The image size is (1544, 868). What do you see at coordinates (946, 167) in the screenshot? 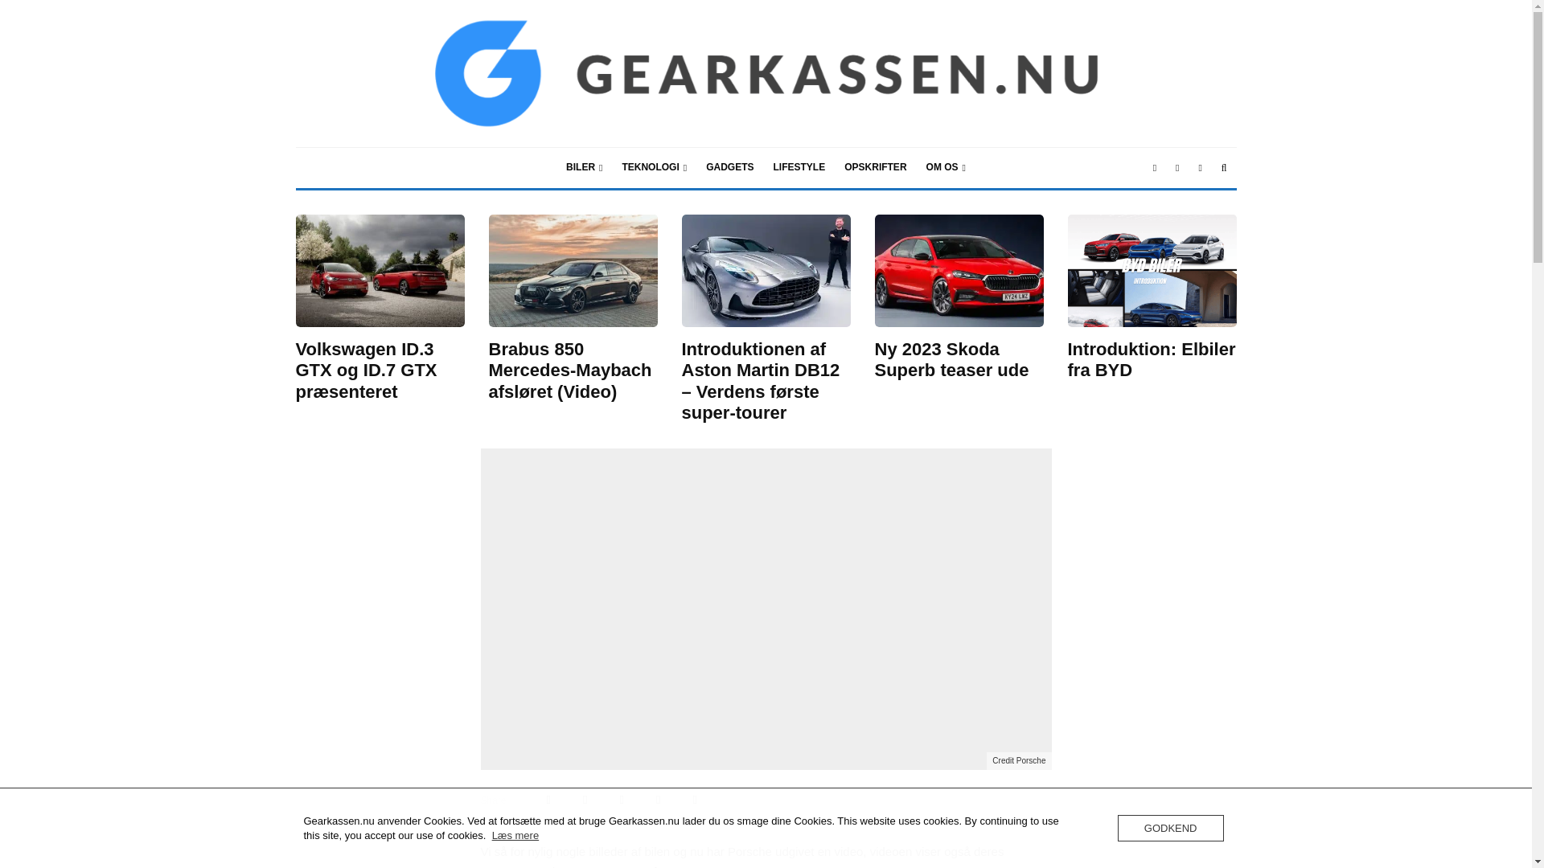
I see `OM OS` at bounding box center [946, 167].